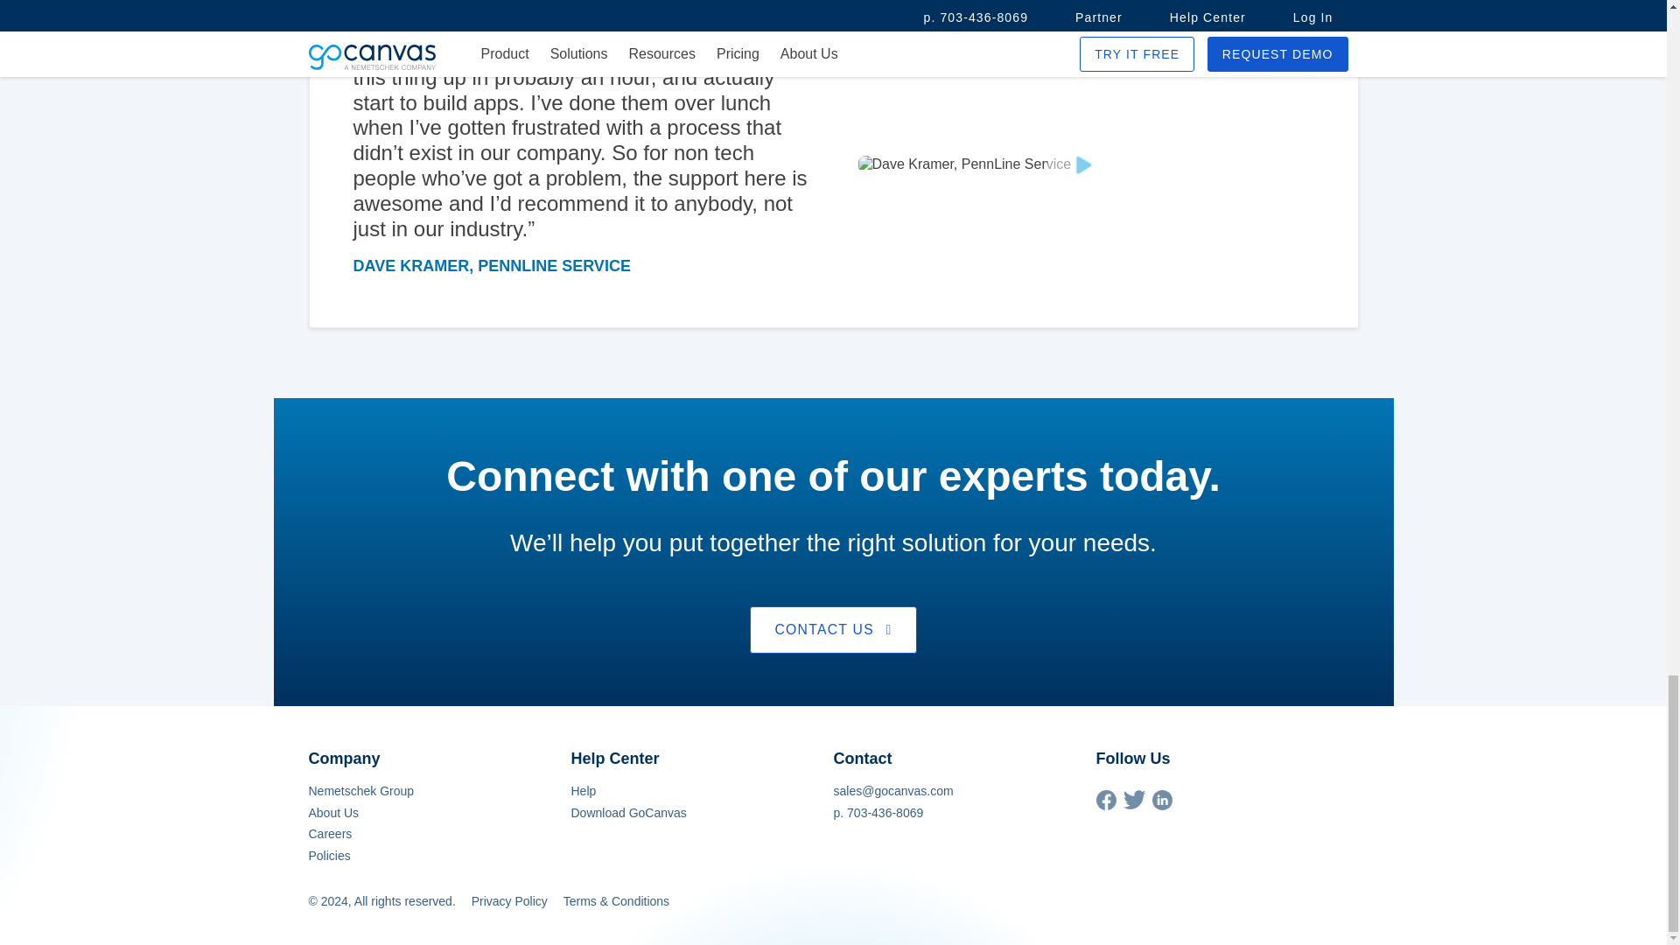  I want to click on GoCanvas Twitter, so click(1134, 804).